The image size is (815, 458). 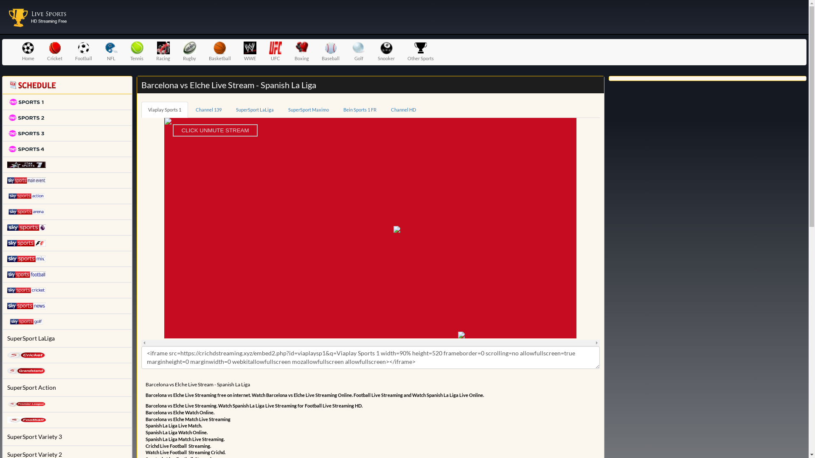 I want to click on Channel HD, so click(x=403, y=110).